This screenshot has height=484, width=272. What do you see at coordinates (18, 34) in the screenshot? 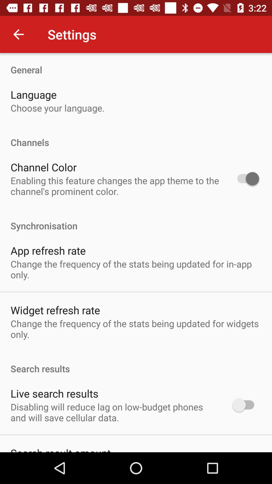
I see `press icon to the left of settings` at bounding box center [18, 34].